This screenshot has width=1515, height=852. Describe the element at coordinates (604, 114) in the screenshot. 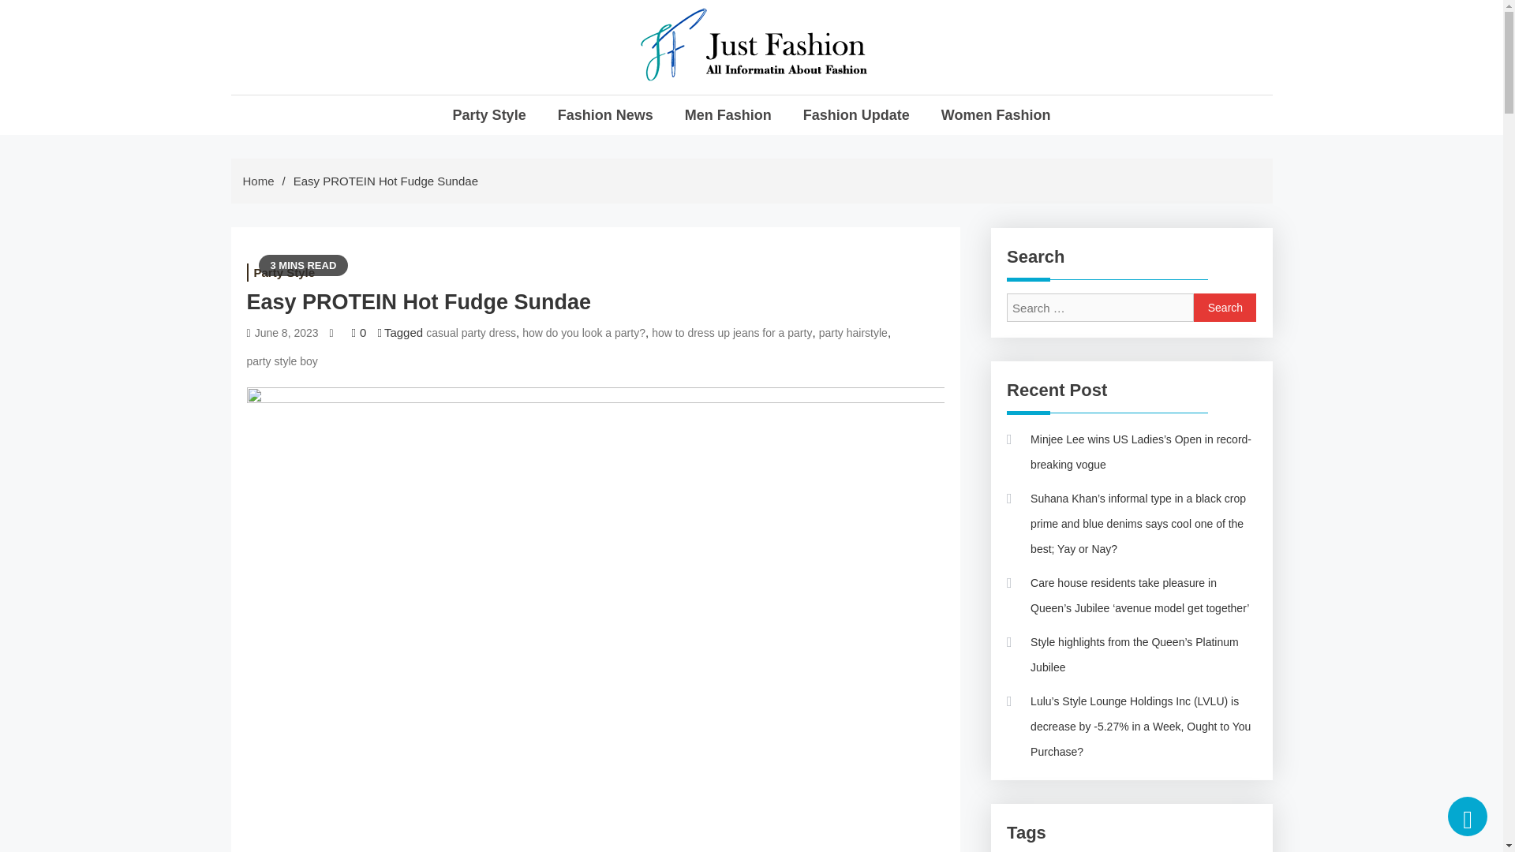

I see `Fashion News` at that location.